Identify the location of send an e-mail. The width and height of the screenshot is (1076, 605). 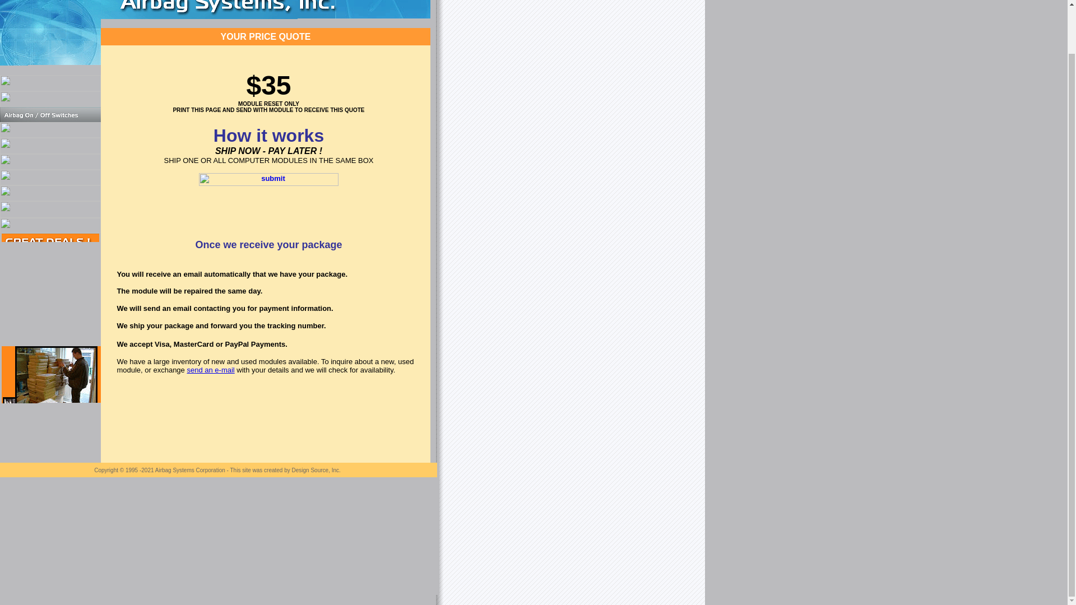
(210, 370).